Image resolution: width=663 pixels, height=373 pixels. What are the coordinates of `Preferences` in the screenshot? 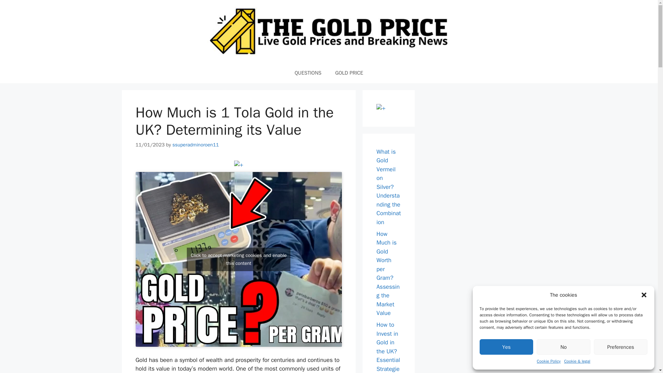 It's located at (621, 347).